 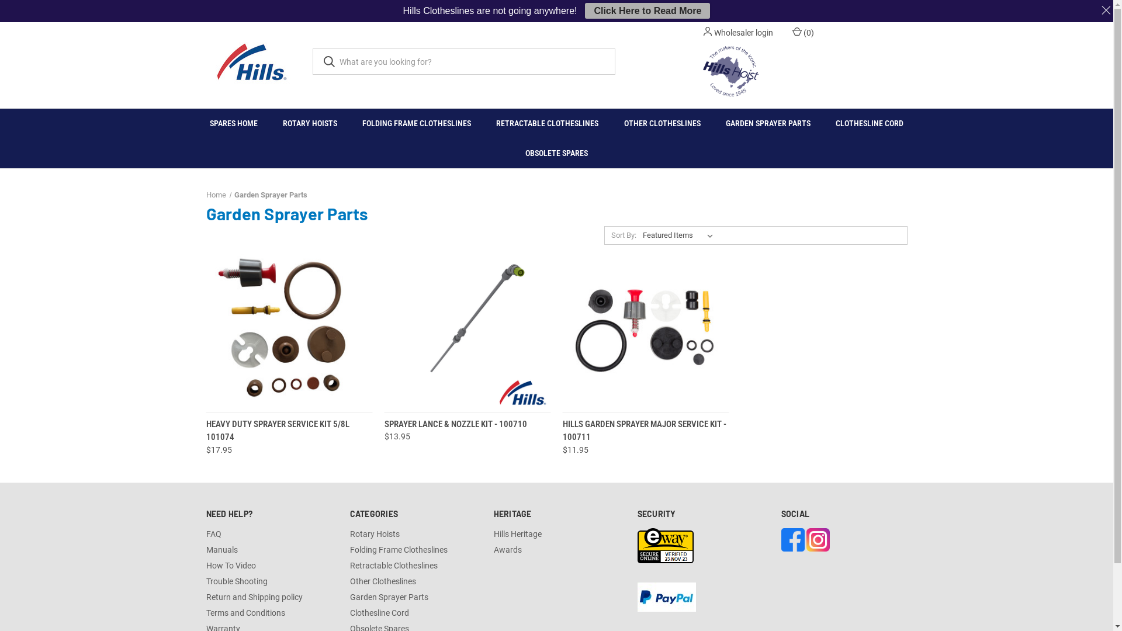 I want to click on Manuals, so click(x=221, y=550).